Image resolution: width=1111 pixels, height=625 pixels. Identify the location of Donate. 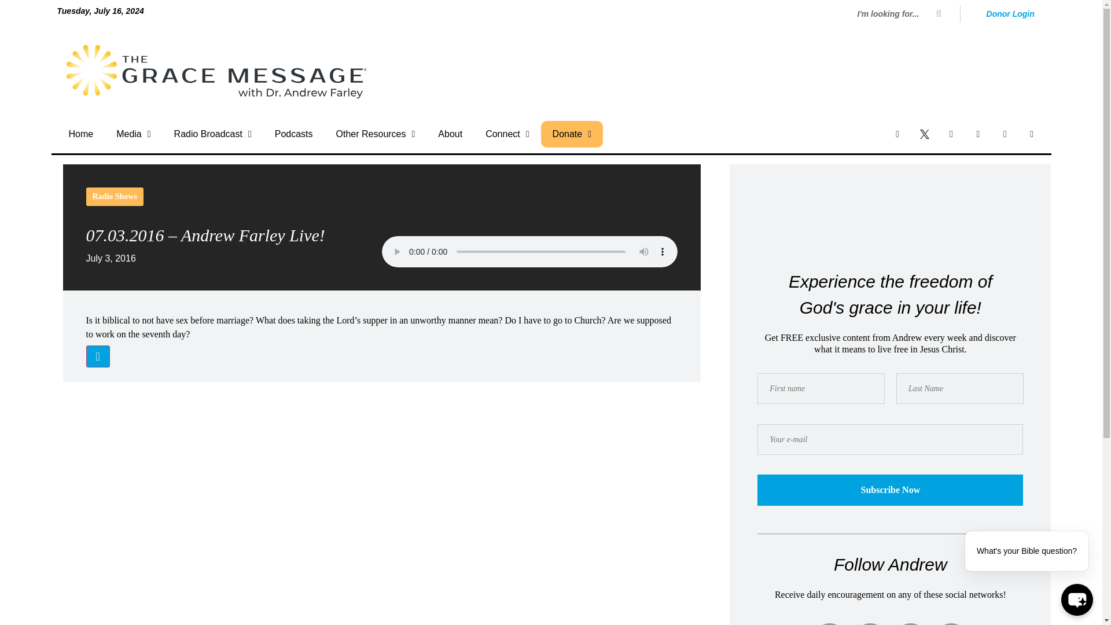
(572, 134).